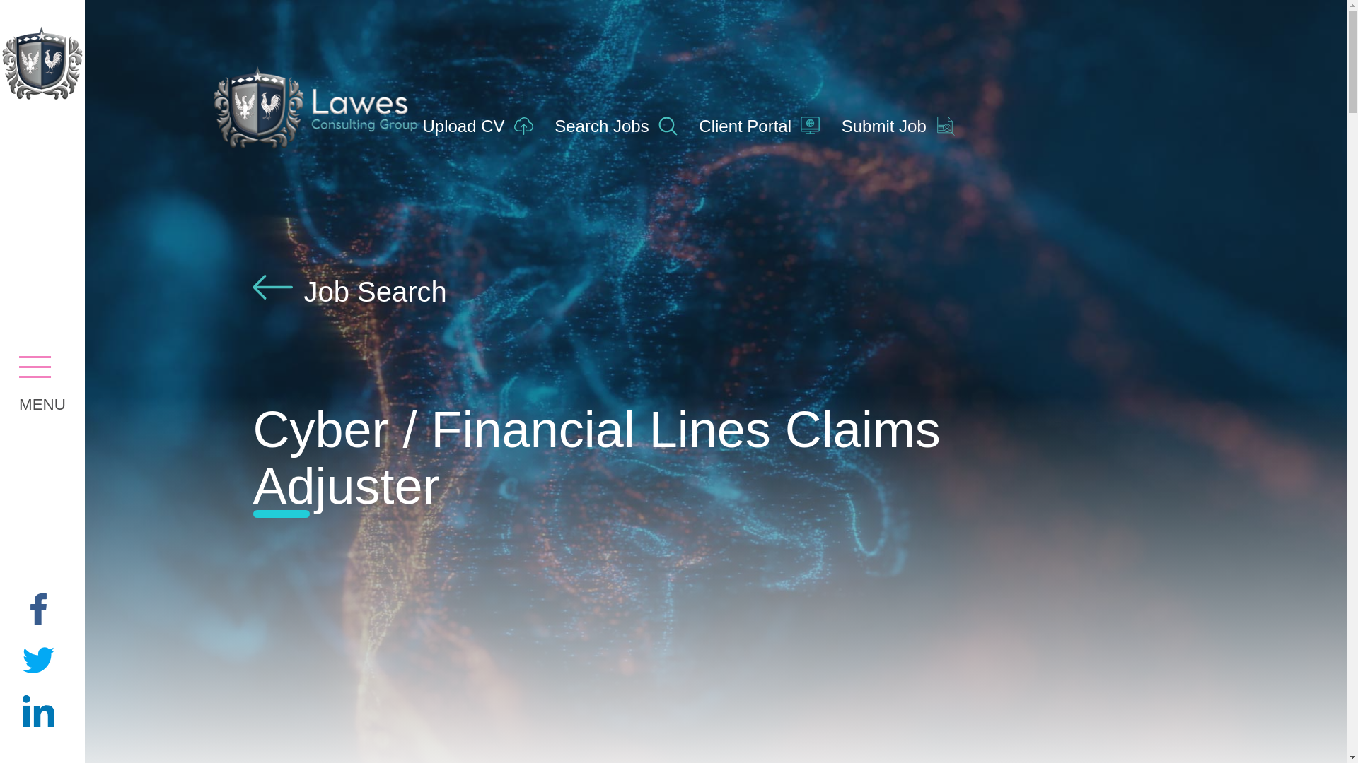 The width and height of the screenshot is (1358, 763). Describe the element at coordinates (764, 126) in the screenshot. I see `Client Portal` at that location.